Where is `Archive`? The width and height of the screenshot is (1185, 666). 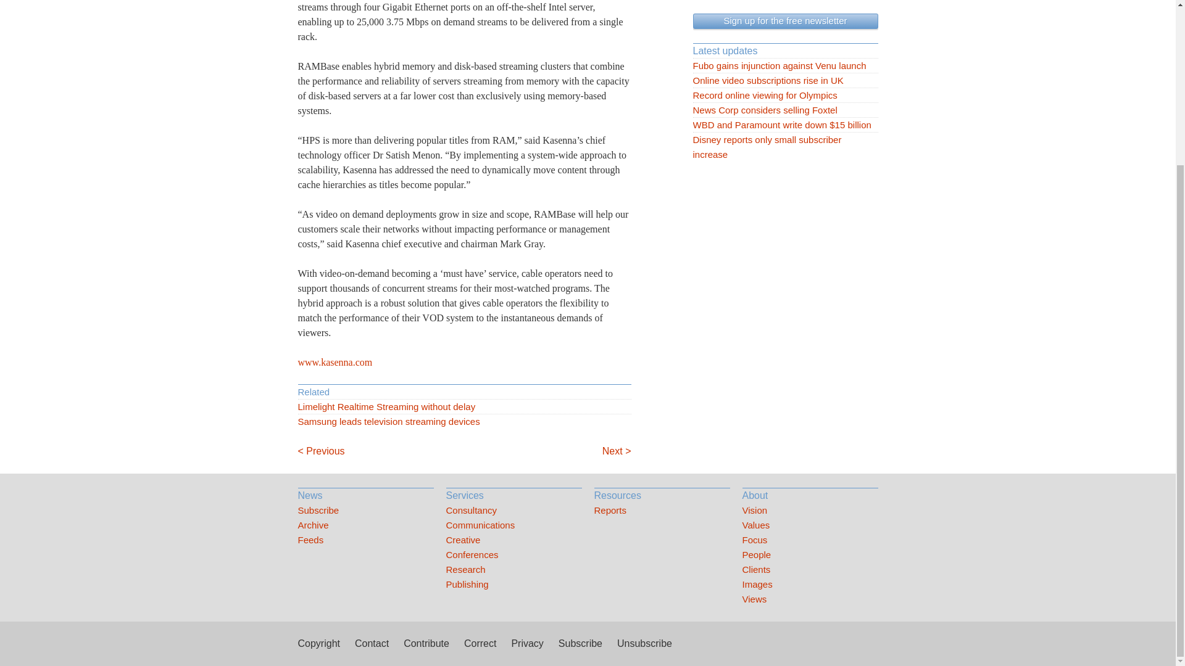
Archive is located at coordinates (365, 525).